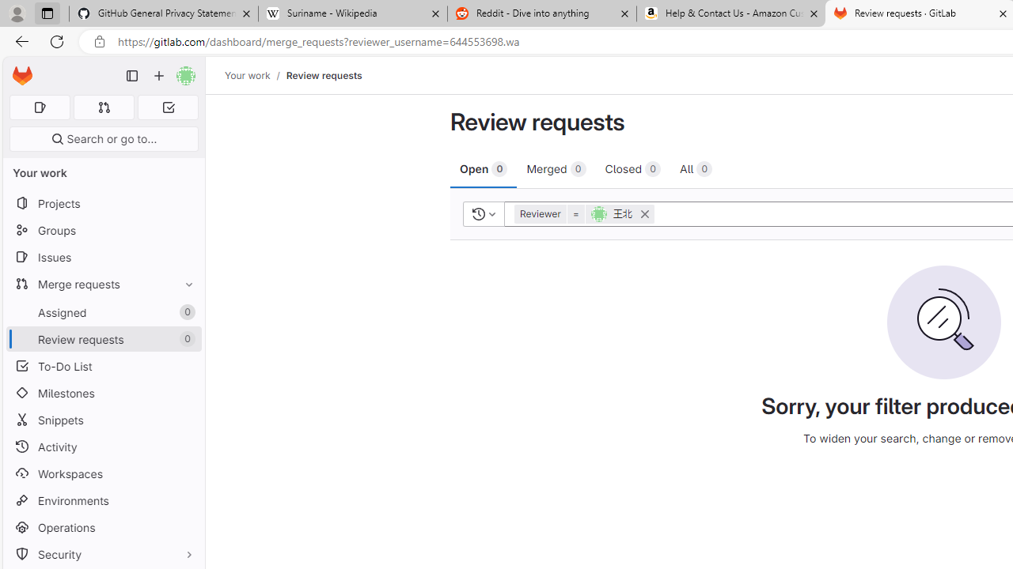  What do you see at coordinates (168, 107) in the screenshot?
I see `To-Do list 0` at bounding box center [168, 107].